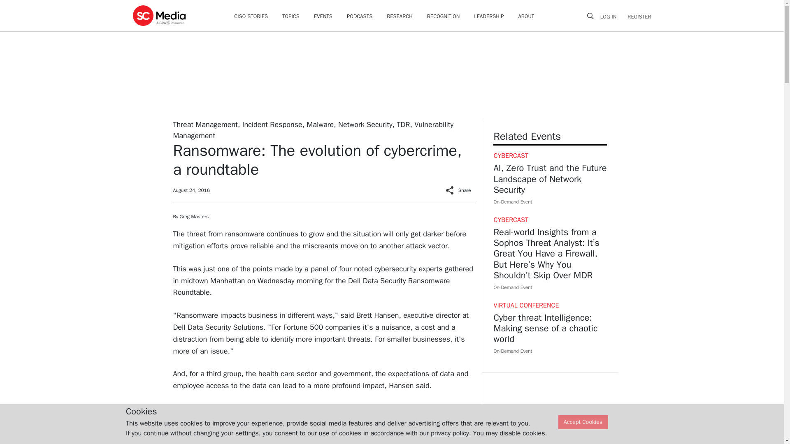 The width and height of the screenshot is (790, 444). Describe the element at coordinates (323, 16) in the screenshot. I see `EVENTS` at that location.